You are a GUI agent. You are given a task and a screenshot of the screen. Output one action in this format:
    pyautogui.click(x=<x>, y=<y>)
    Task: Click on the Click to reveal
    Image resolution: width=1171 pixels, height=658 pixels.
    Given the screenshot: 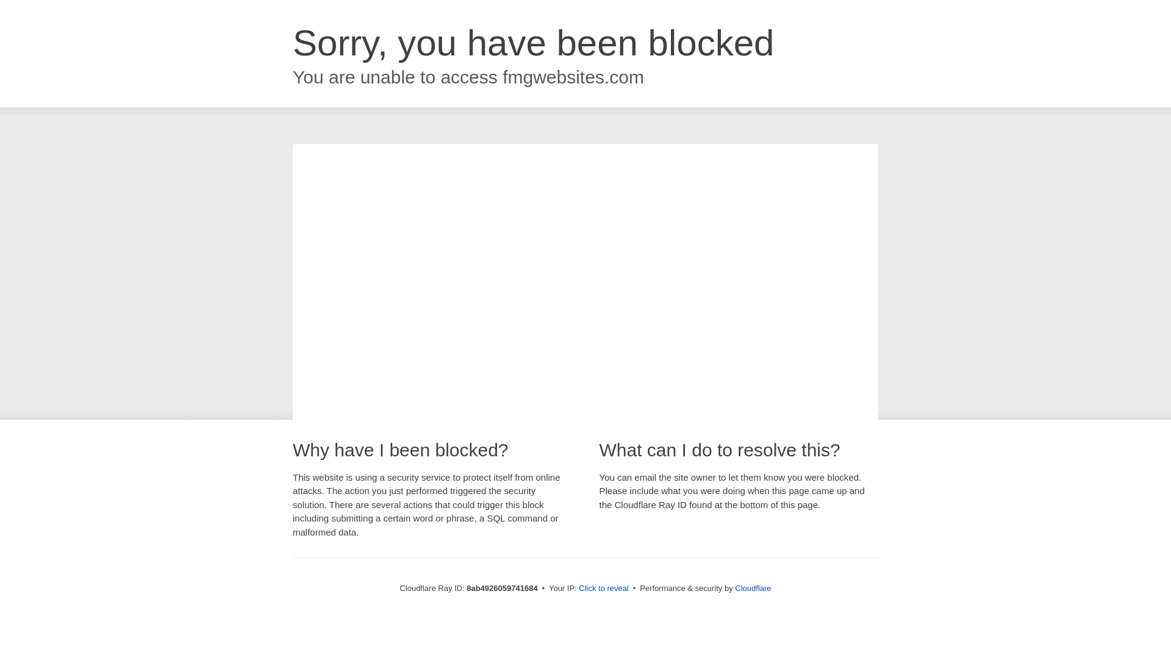 What is the action you would take?
    pyautogui.click(x=604, y=589)
    